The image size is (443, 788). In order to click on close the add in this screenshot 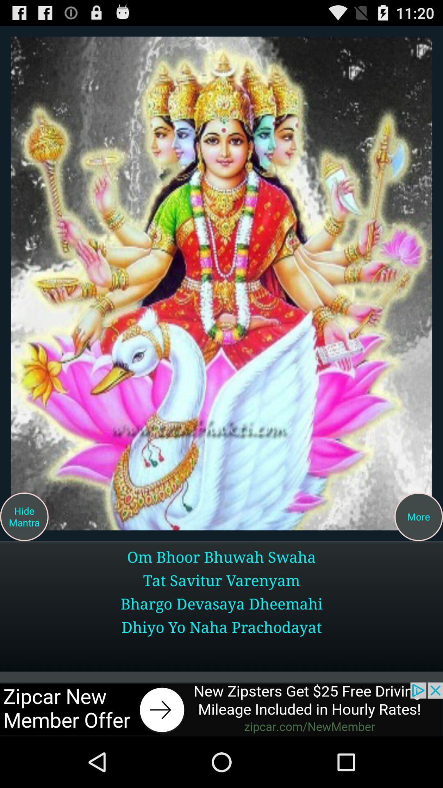, I will do `click(221, 709)`.